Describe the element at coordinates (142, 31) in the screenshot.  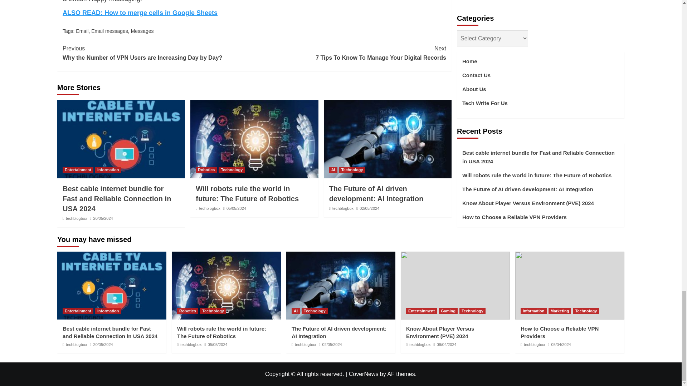
I see `Email messages` at that location.